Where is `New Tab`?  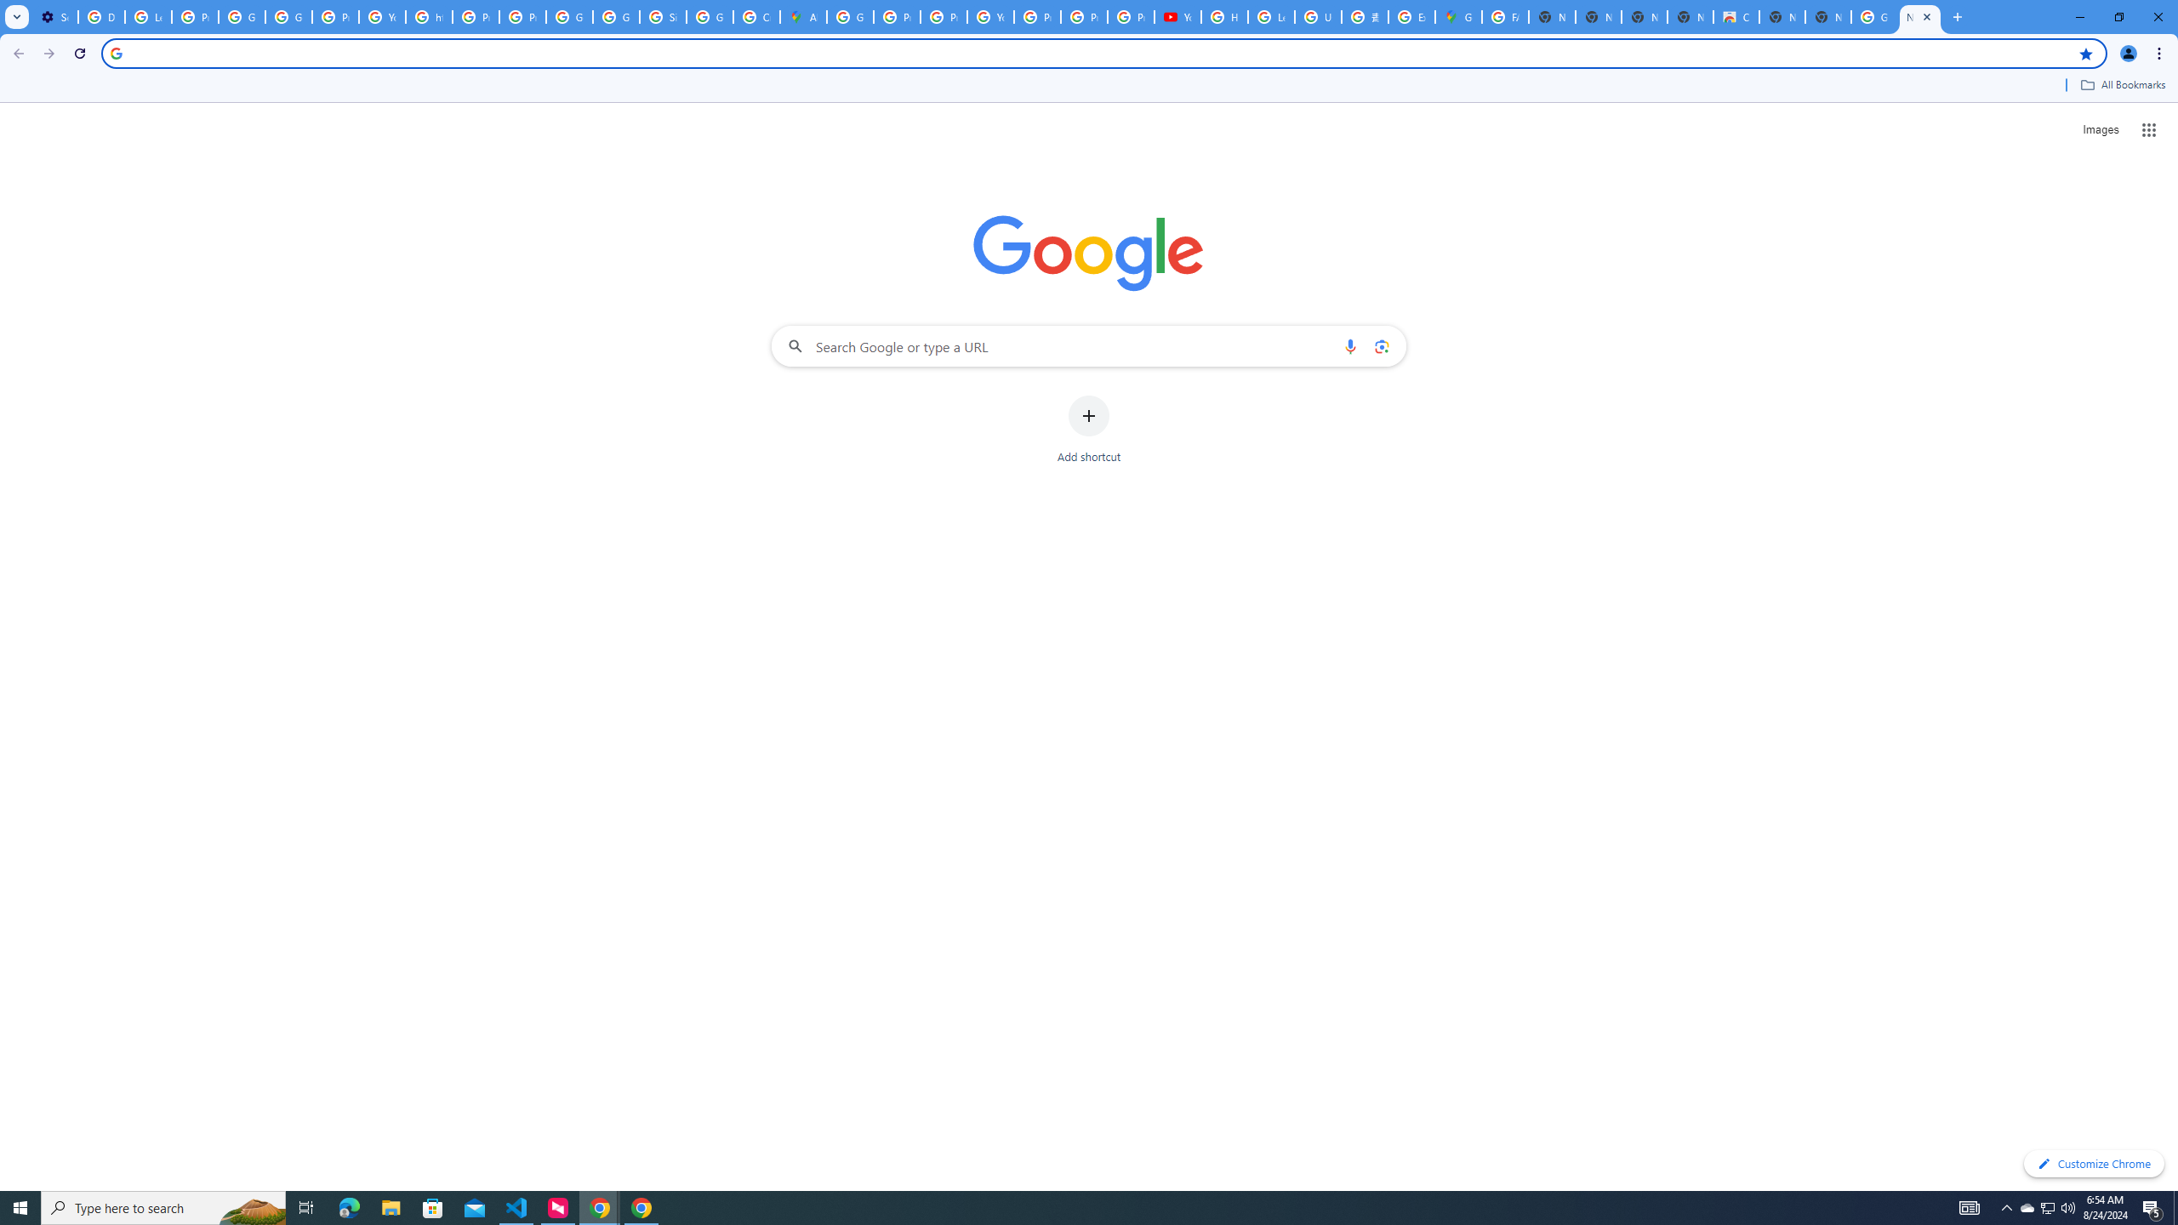
New Tab is located at coordinates (1828, 17).